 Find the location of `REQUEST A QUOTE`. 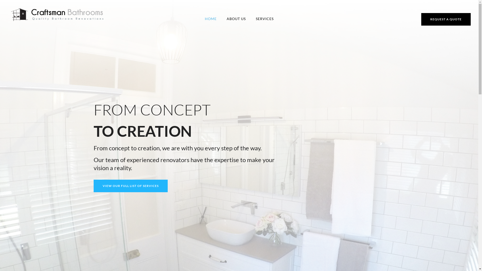

REQUEST A QUOTE is located at coordinates (446, 19).